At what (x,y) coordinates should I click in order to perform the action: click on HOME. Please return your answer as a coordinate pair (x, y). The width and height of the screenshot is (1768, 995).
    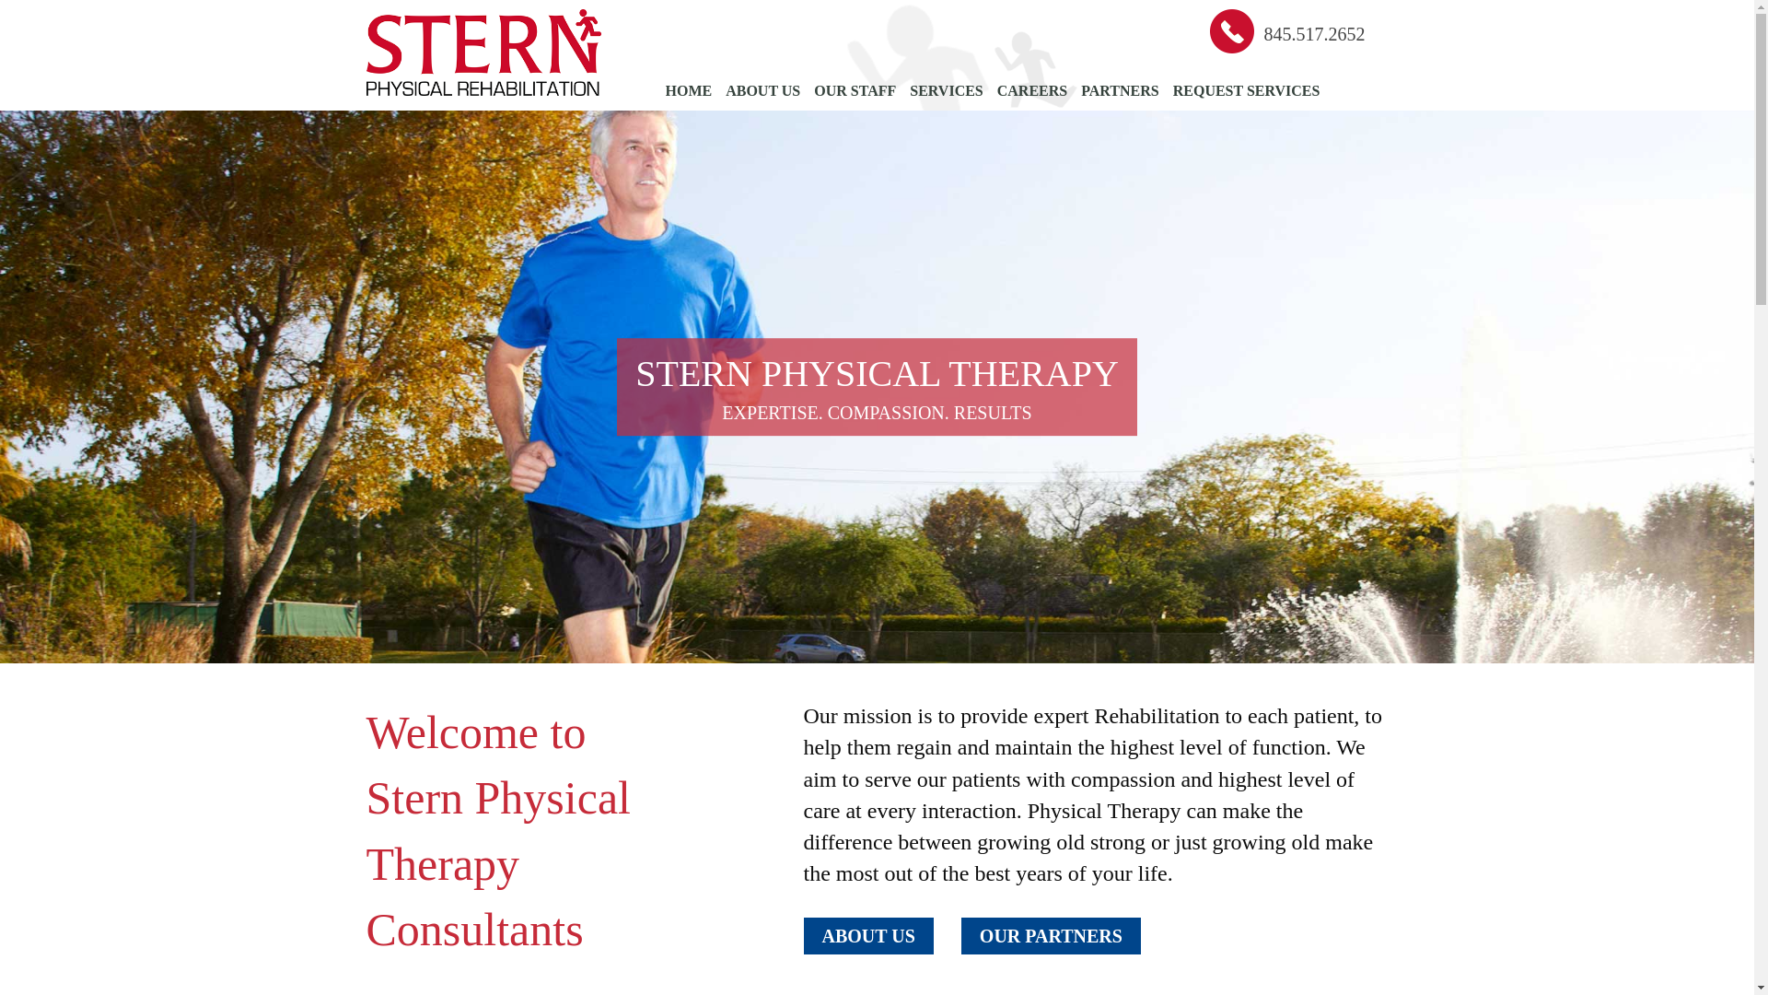
    Looking at the image, I should click on (688, 95).